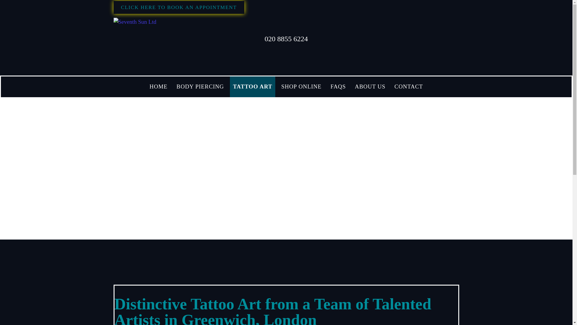 The height and width of the screenshot is (325, 577). What do you see at coordinates (409, 87) in the screenshot?
I see `CONTACT` at bounding box center [409, 87].